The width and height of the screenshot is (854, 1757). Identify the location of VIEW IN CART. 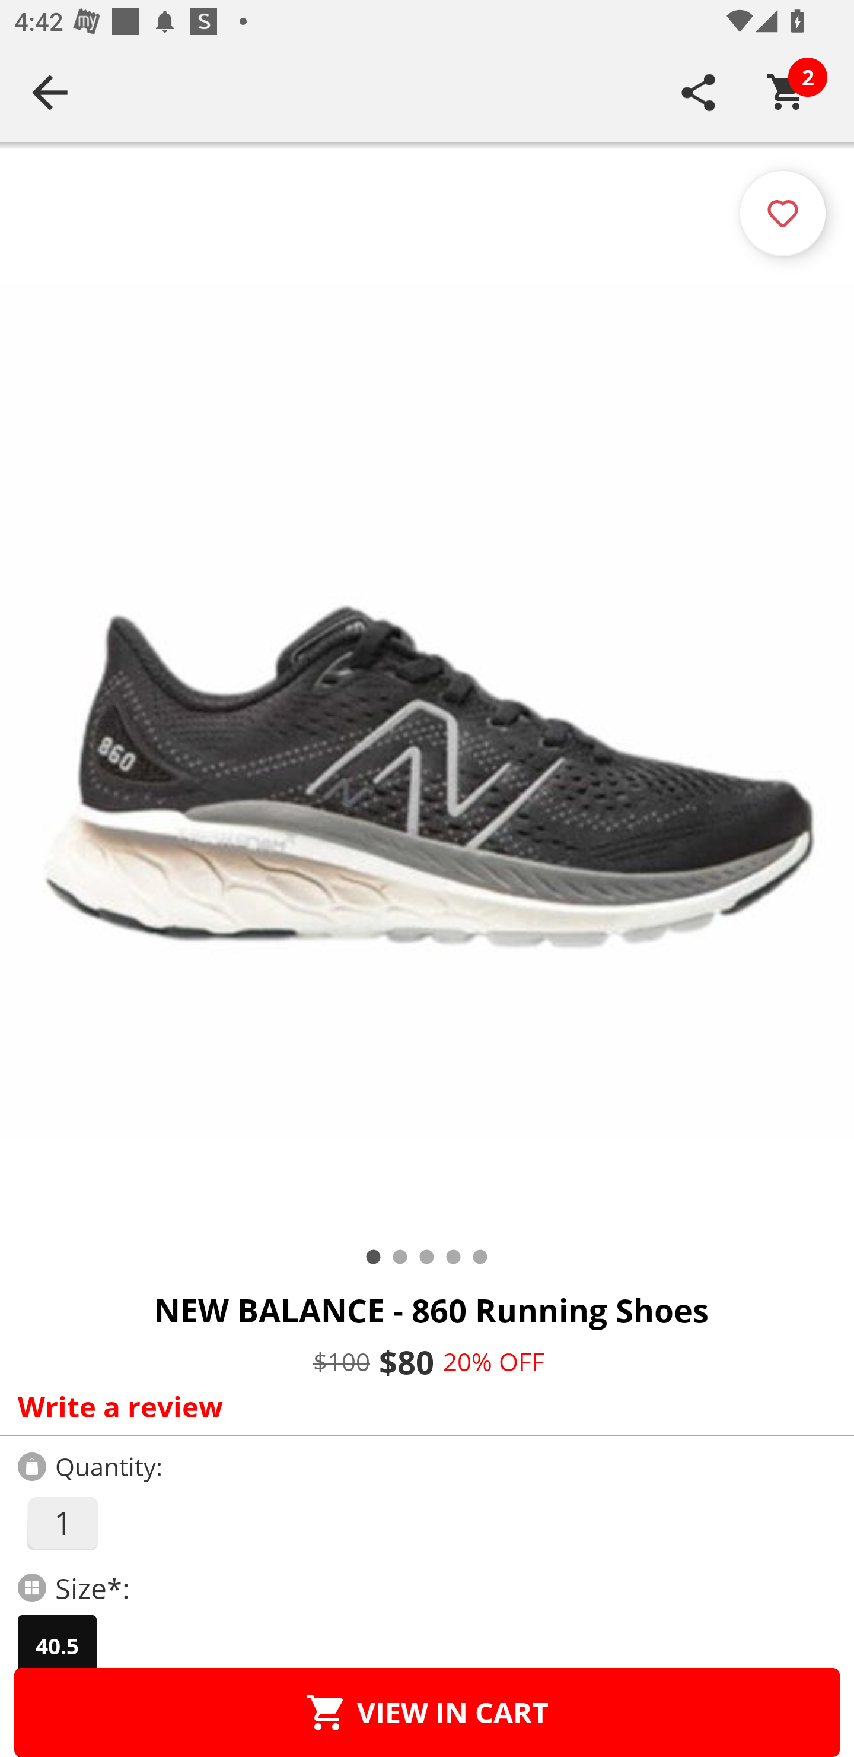
(427, 1712).